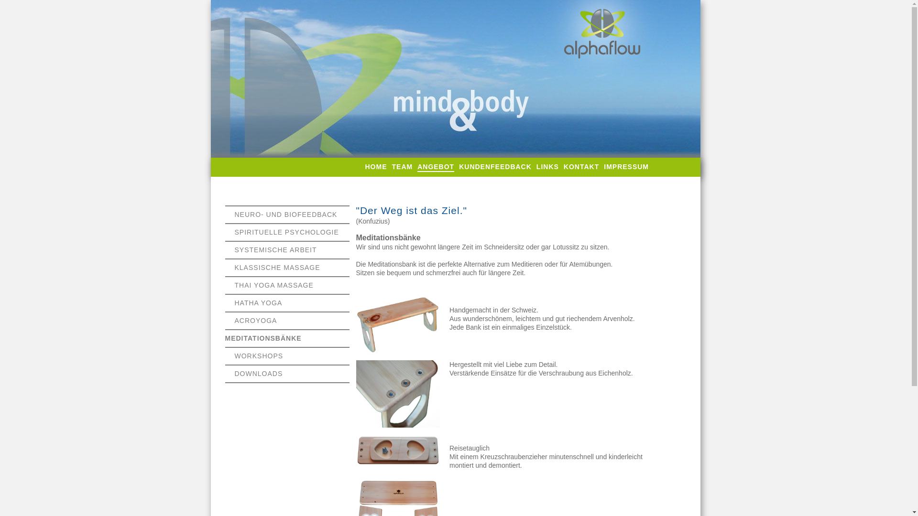  Describe the element at coordinates (277, 268) in the screenshot. I see `KLASSISCHE MASSAGE` at that location.